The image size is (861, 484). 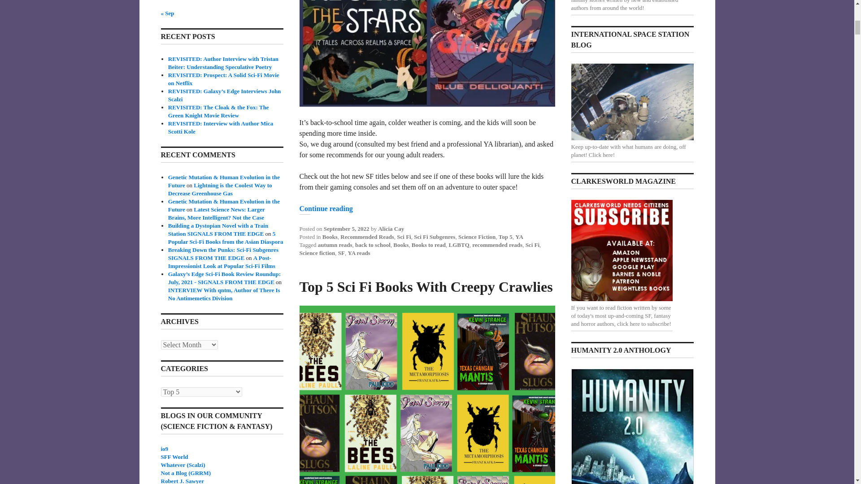 What do you see at coordinates (401, 245) in the screenshot?
I see `Books` at bounding box center [401, 245].